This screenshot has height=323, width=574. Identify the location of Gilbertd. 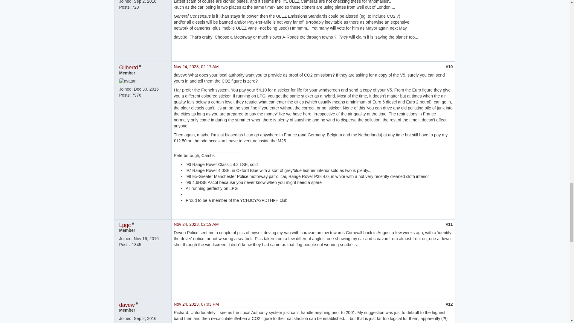
(128, 68).